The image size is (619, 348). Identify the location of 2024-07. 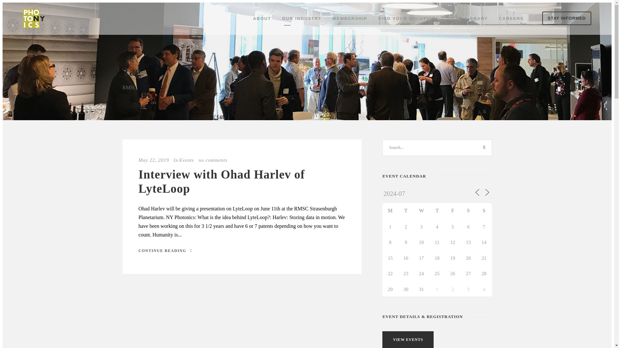
(405, 193).